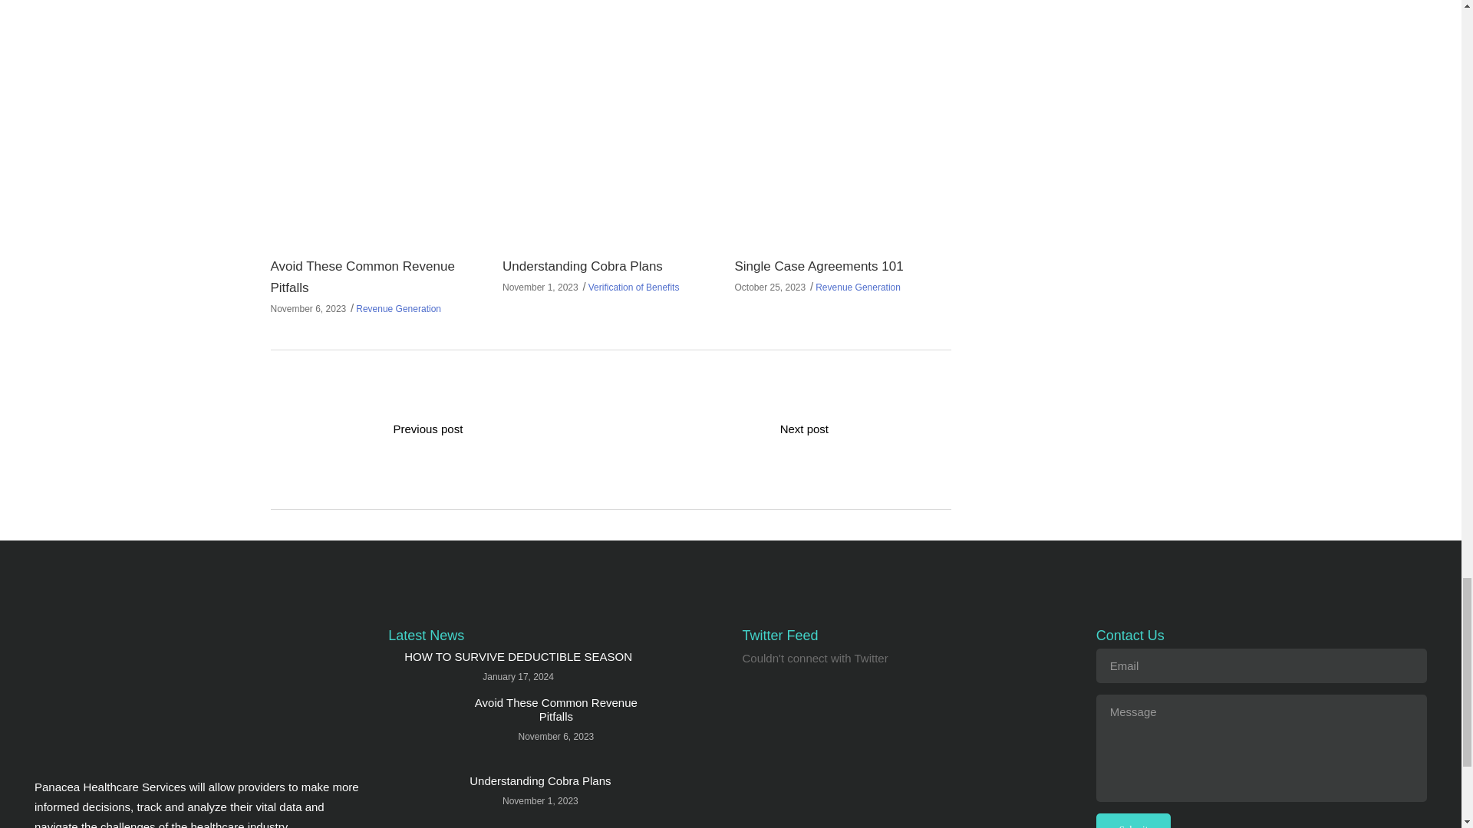 Image resolution: width=1473 pixels, height=828 pixels. I want to click on Single Case Agreements 101, so click(842, 126).